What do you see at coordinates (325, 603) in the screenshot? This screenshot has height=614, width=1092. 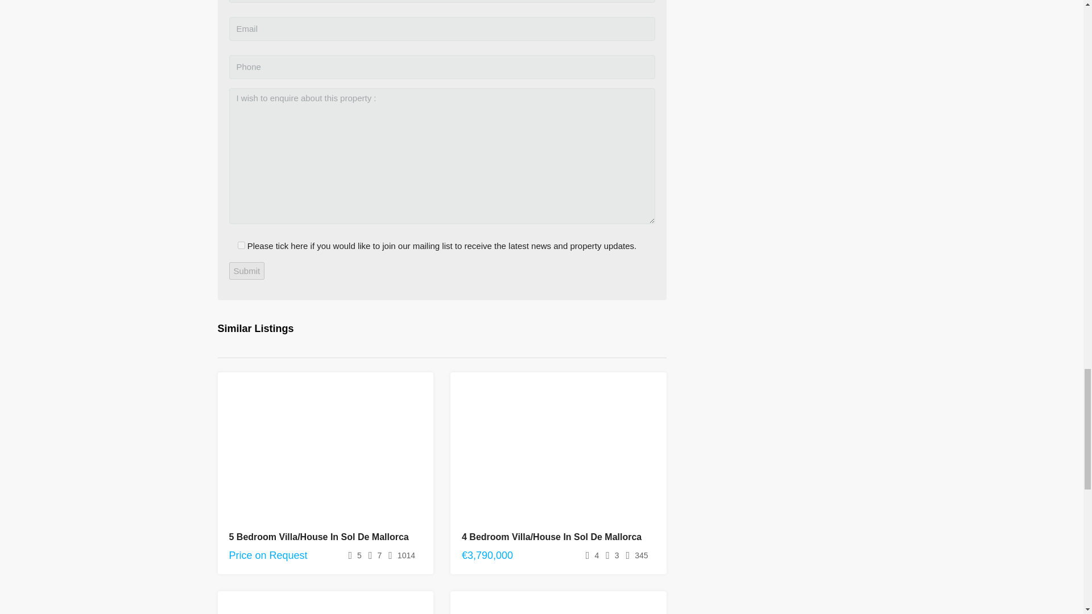 I see `Properties 7` at bounding box center [325, 603].